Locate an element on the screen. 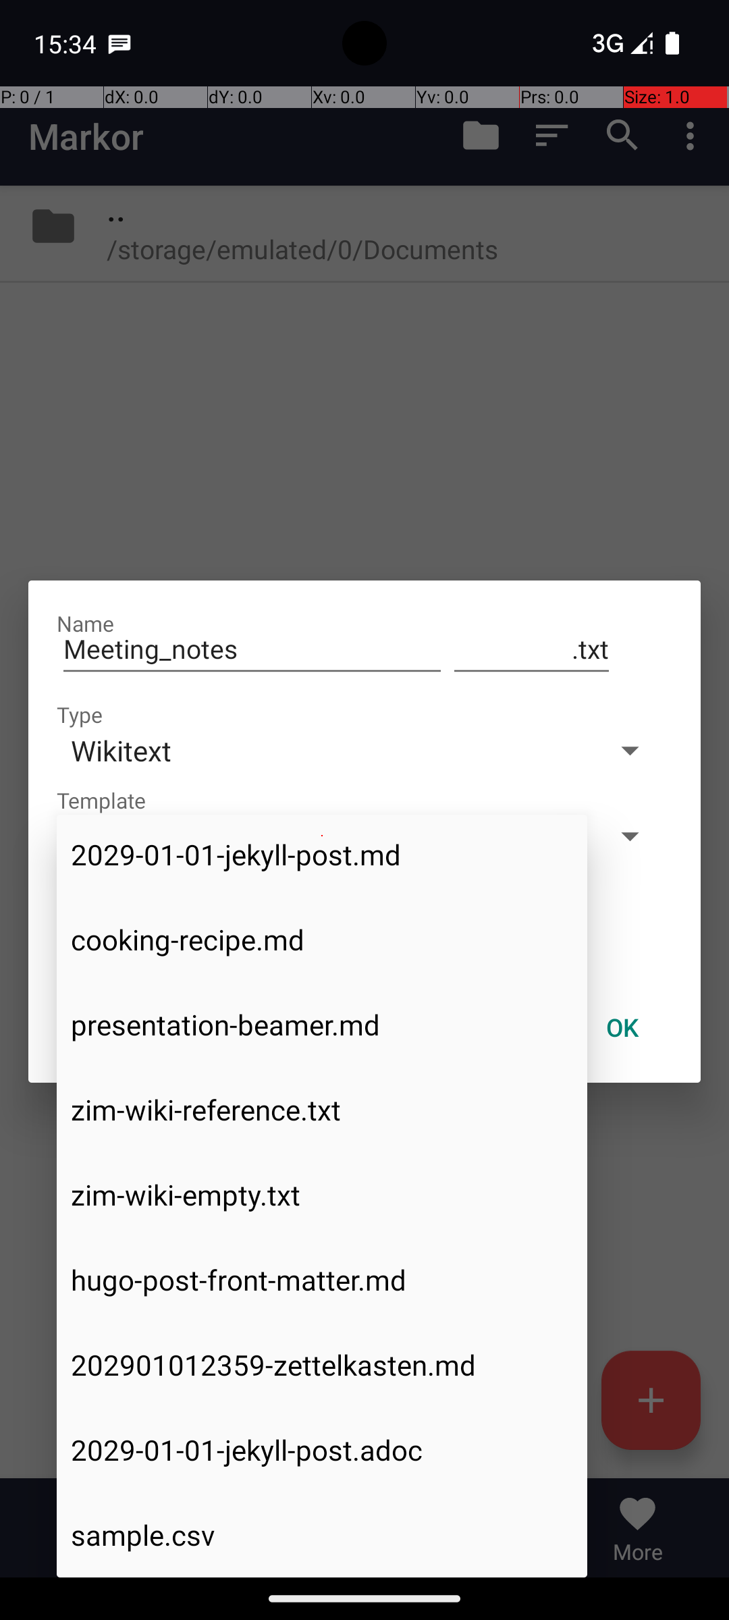  202901012359-zettelkasten.md is located at coordinates (322, 1365).